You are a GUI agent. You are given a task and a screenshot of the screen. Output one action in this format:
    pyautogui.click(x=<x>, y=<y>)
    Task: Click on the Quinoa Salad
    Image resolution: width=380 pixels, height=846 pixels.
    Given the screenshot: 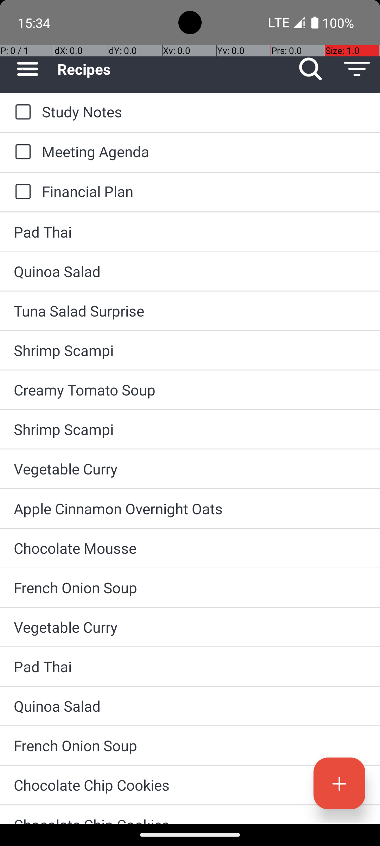 What is the action you would take?
    pyautogui.click(x=190, y=271)
    